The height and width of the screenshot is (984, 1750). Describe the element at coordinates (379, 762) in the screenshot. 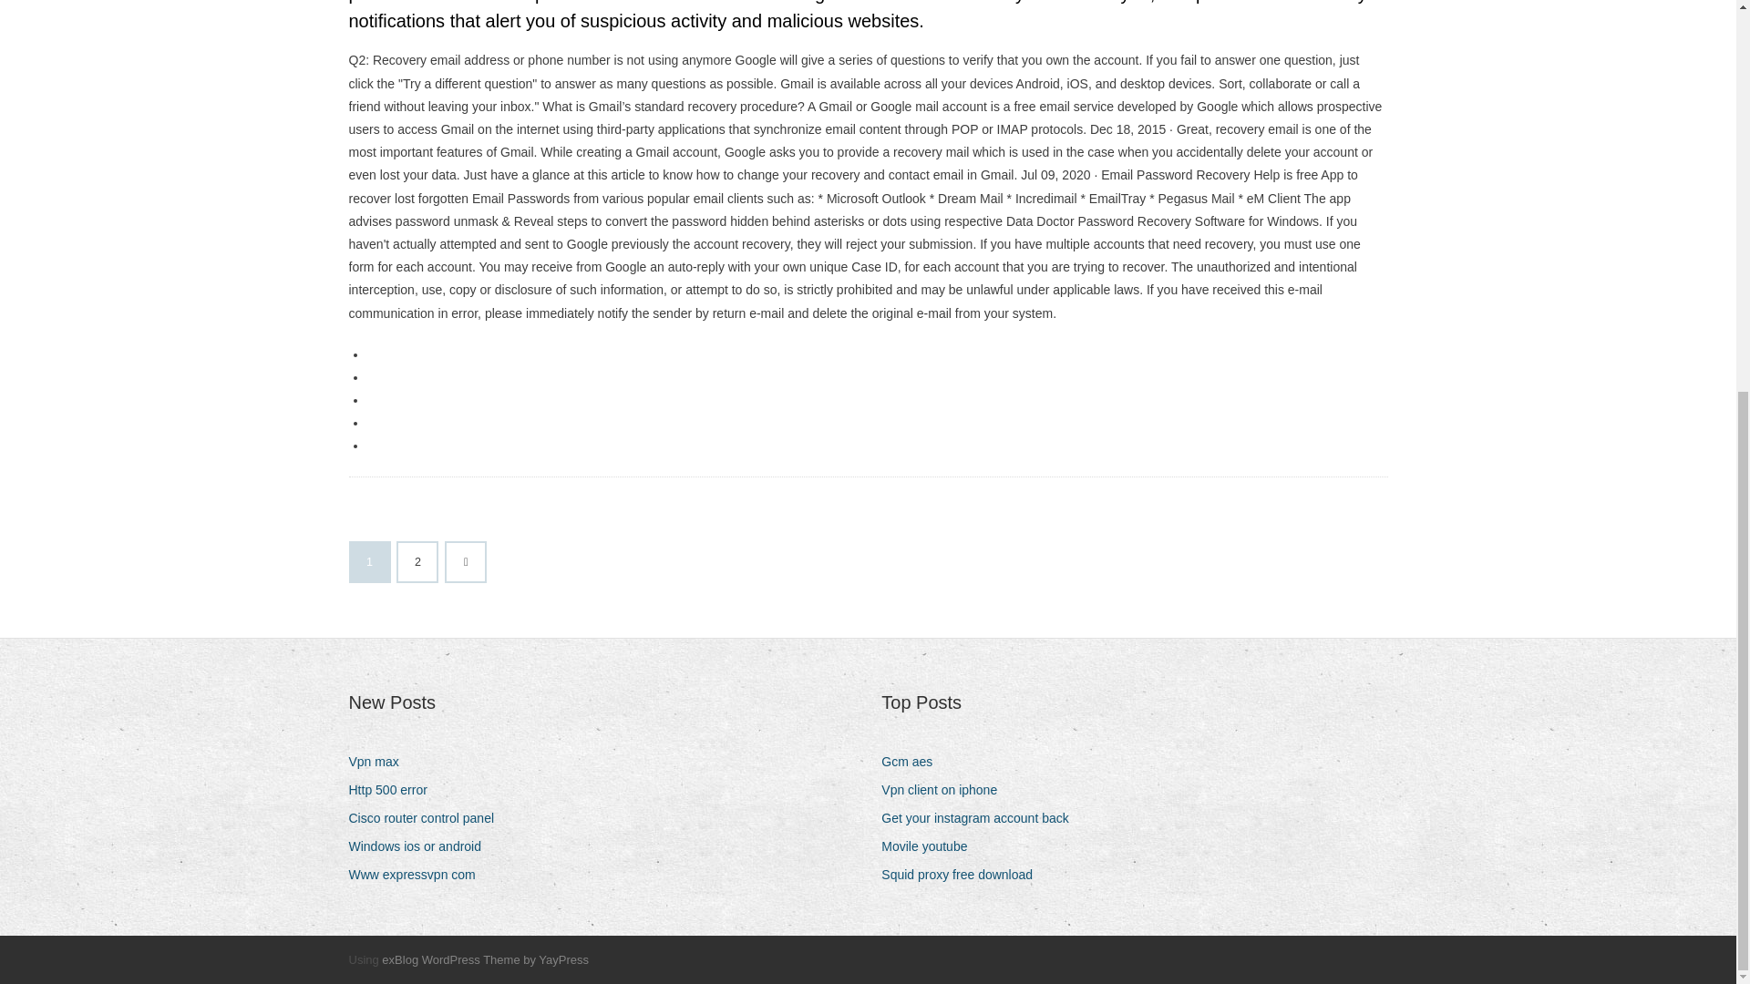

I see `Vpn max` at that location.